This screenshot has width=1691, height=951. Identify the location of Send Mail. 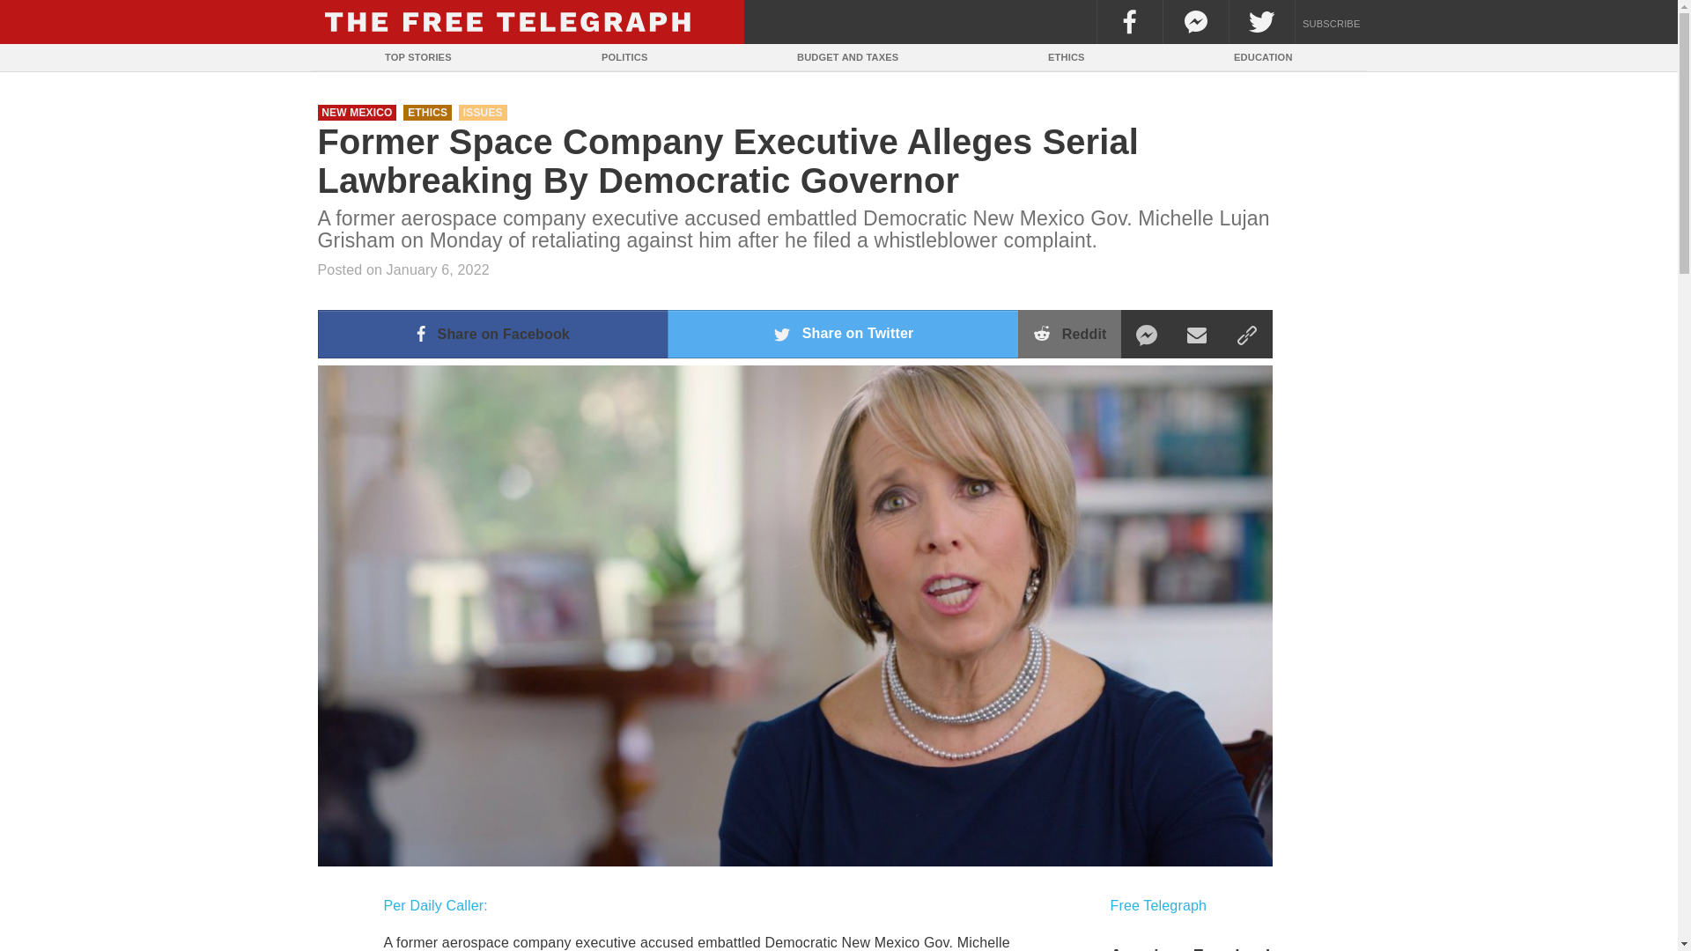
(1197, 335).